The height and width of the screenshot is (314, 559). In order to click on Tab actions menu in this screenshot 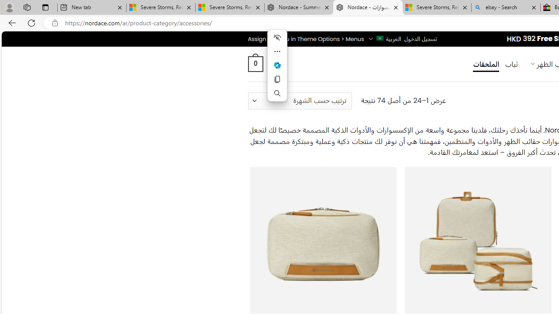, I will do `click(45, 7)`.